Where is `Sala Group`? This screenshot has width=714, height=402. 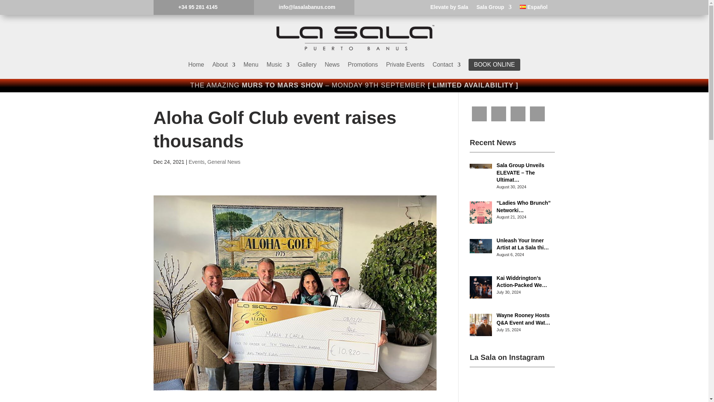
Sala Group is located at coordinates (494, 8).